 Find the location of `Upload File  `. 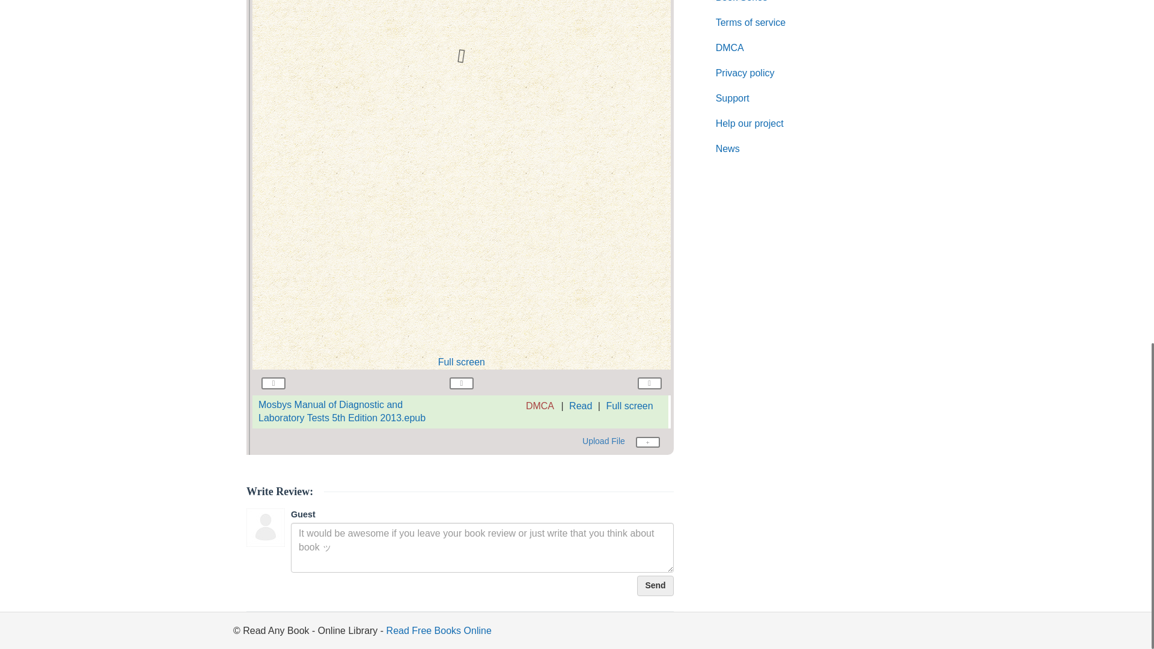

Upload File   is located at coordinates (621, 441).